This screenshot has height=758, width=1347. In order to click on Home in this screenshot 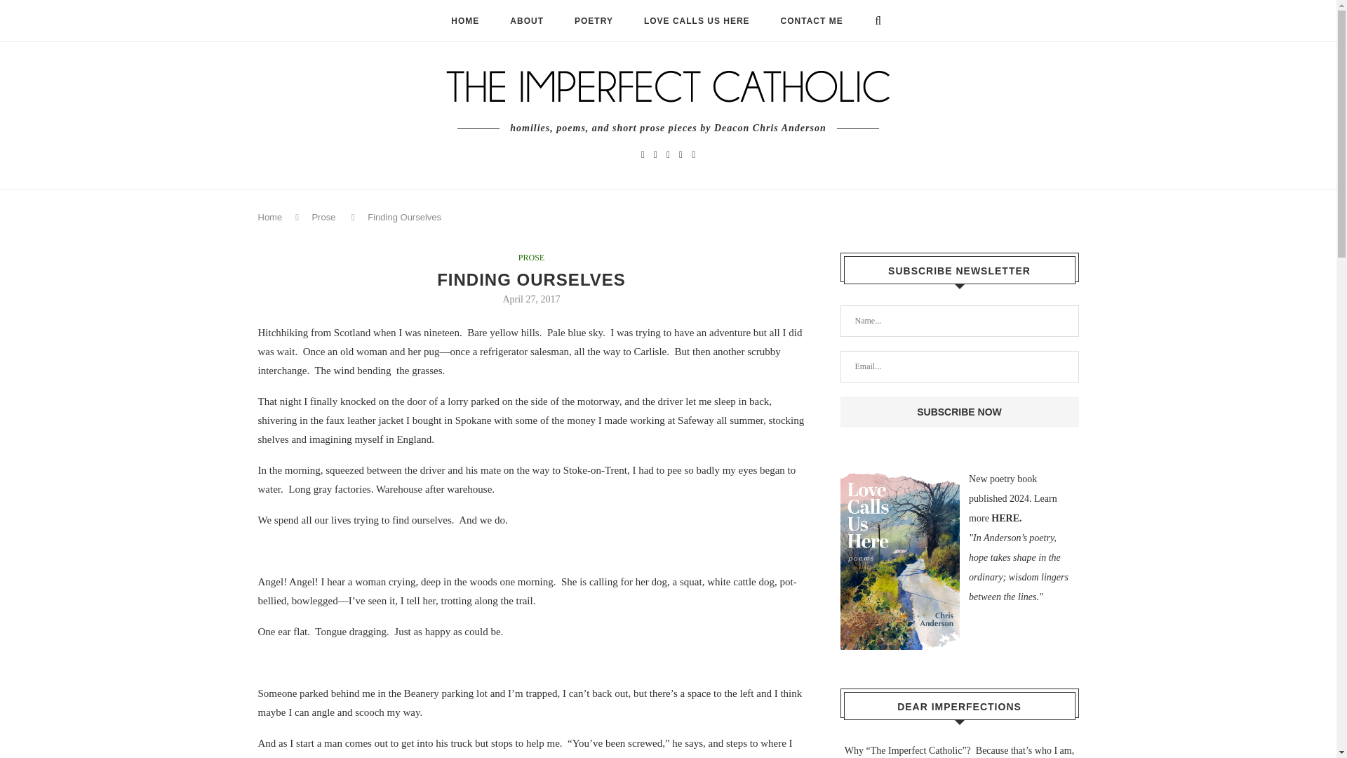, I will do `click(271, 218)`.